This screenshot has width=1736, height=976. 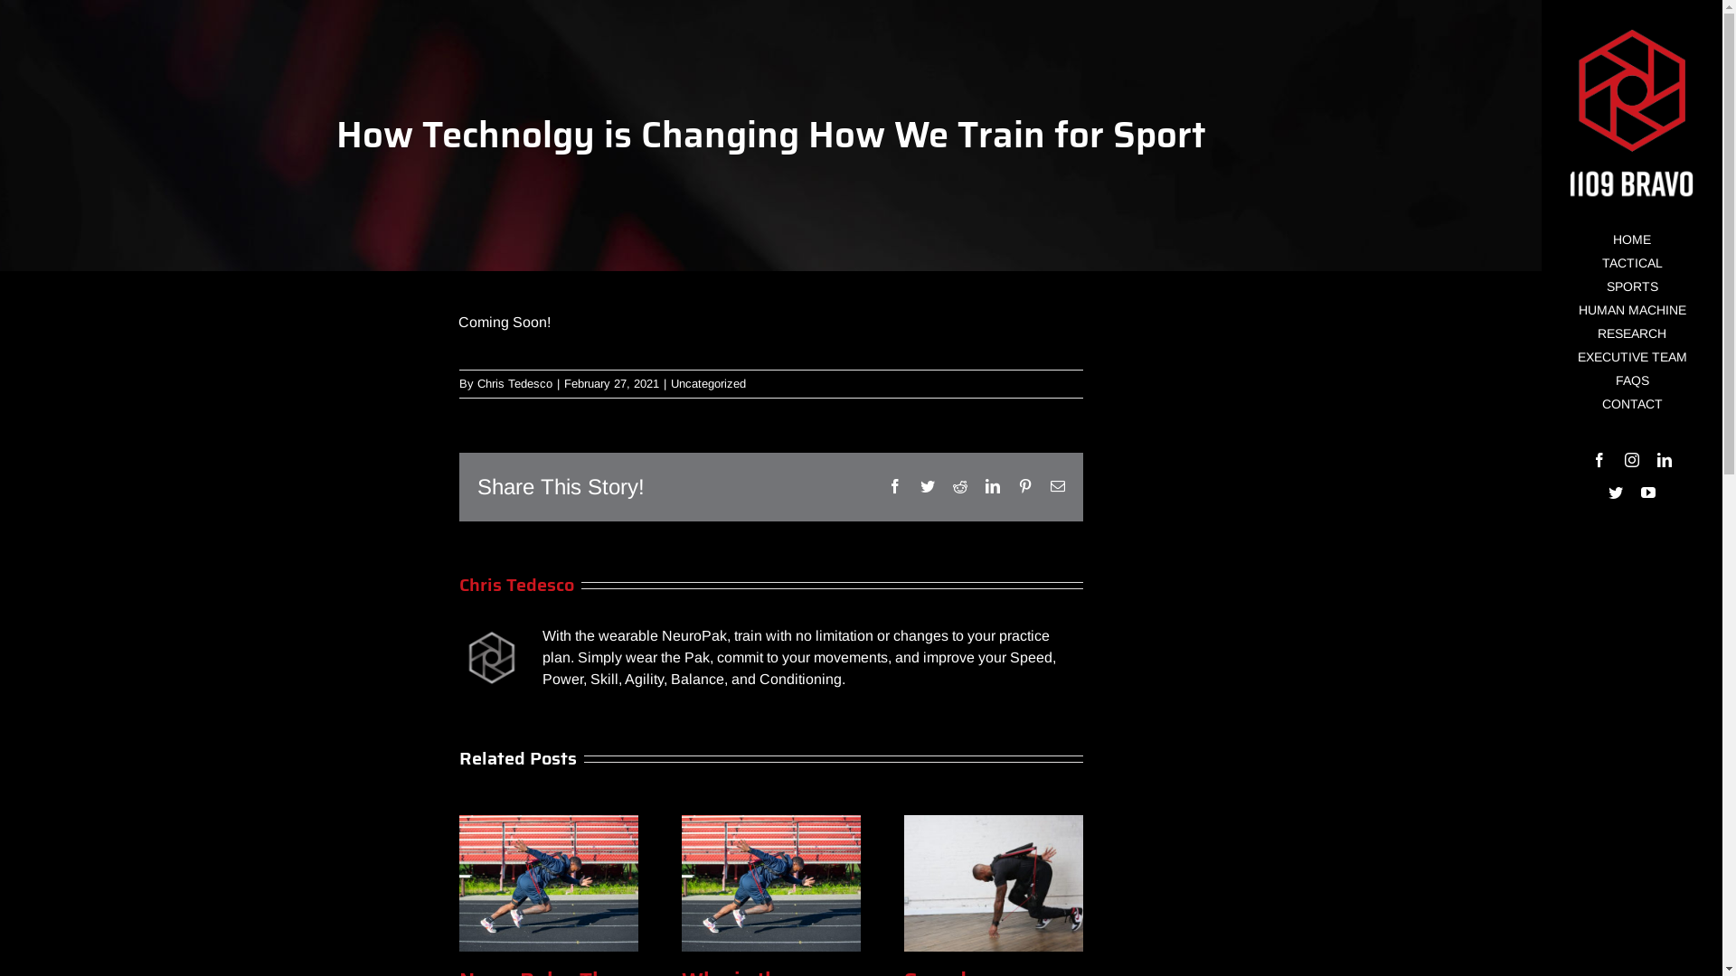 What do you see at coordinates (1025, 486) in the screenshot?
I see `Pinterest` at bounding box center [1025, 486].